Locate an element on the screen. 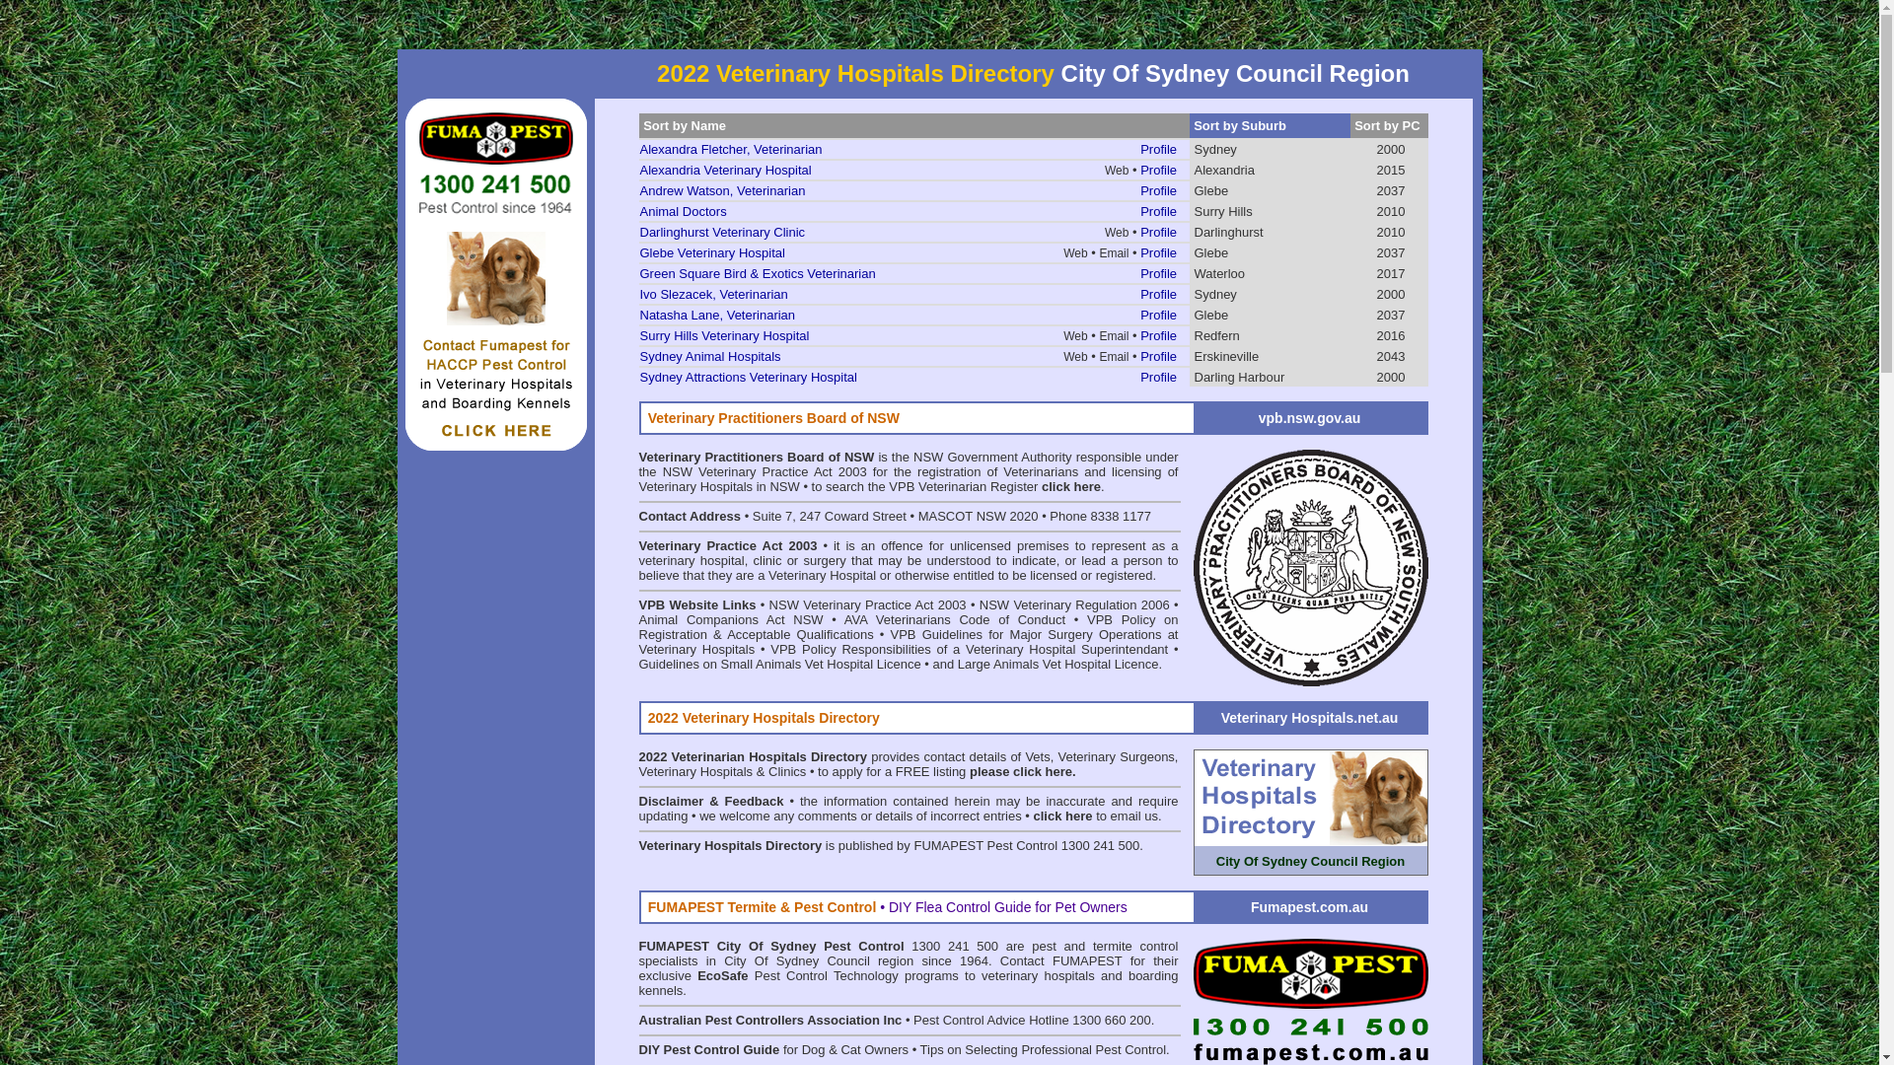 Image resolution: width=1894 pixels, height=1065 pixels. 2022 Veterinarian Hospitals Directory is located at coordinates (754, 757).